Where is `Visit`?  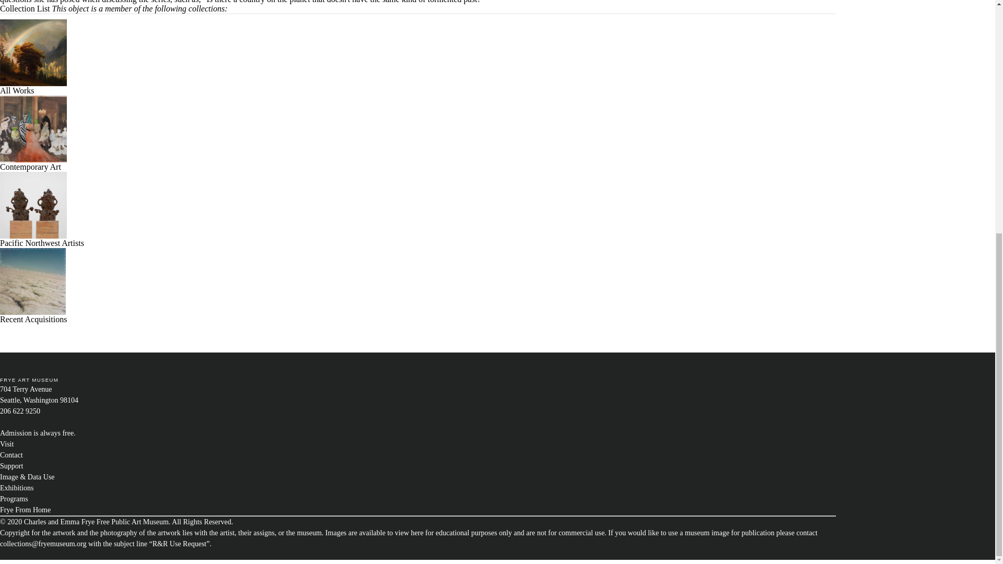
Visit is located at coordinates (7, 444).